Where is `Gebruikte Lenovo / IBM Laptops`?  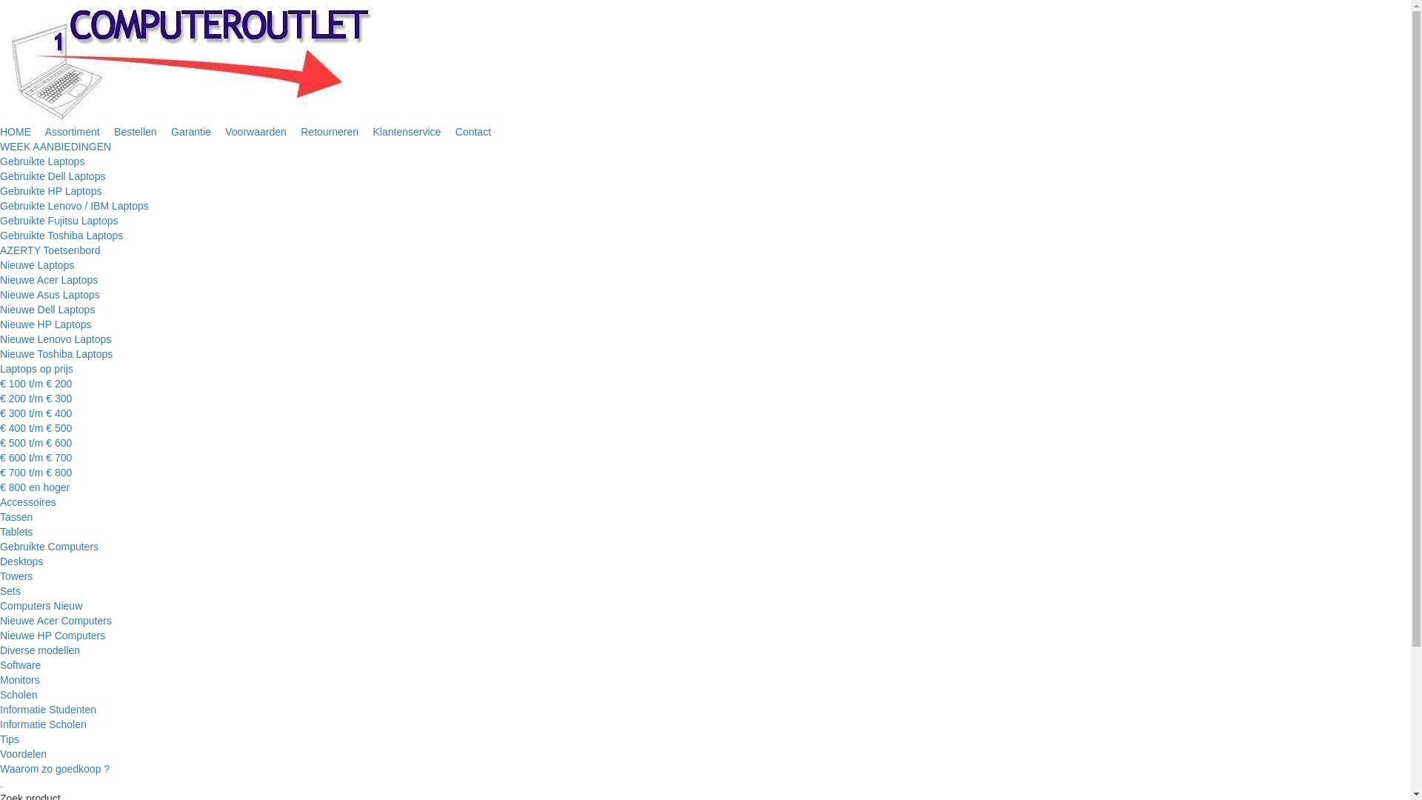 Gebruikte Lenovo / IBM Laptops is located at coordinates (74, 206).